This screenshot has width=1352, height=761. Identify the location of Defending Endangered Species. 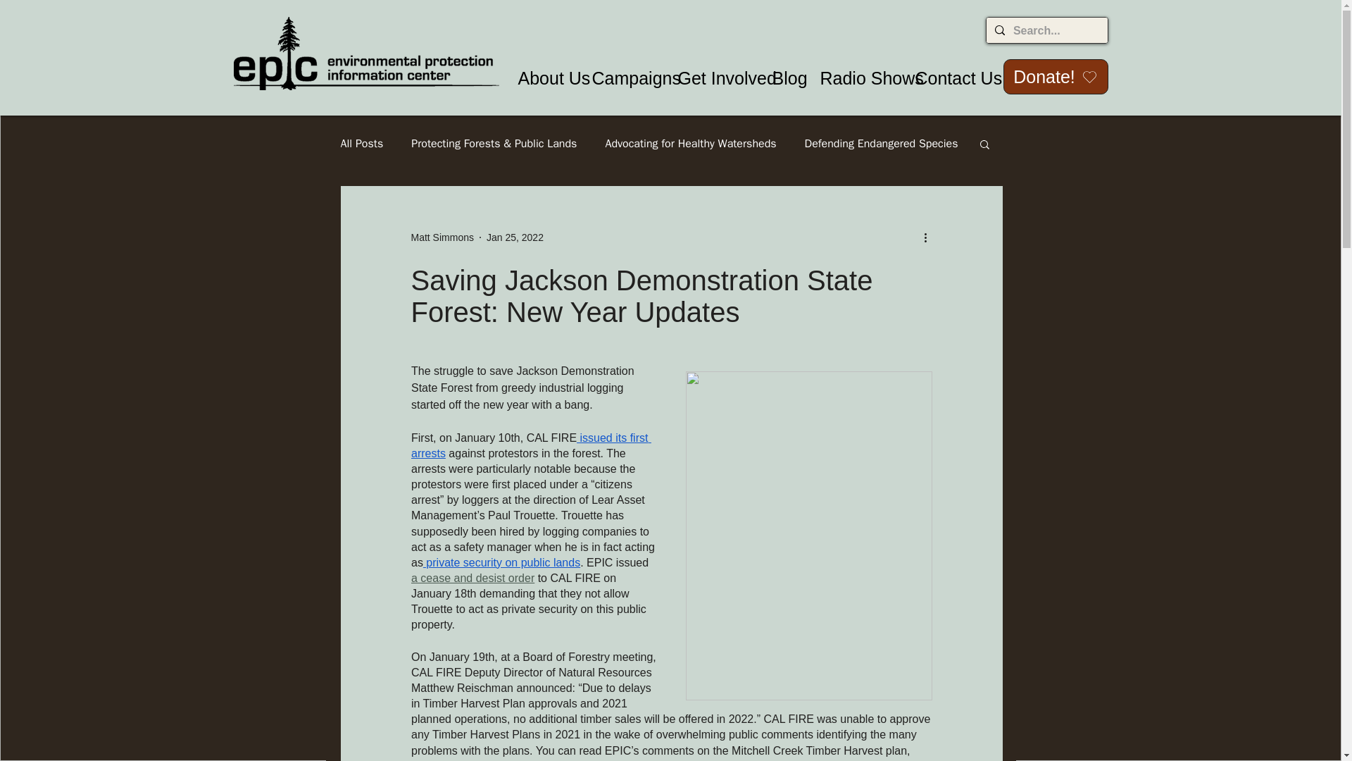
(882, 144).